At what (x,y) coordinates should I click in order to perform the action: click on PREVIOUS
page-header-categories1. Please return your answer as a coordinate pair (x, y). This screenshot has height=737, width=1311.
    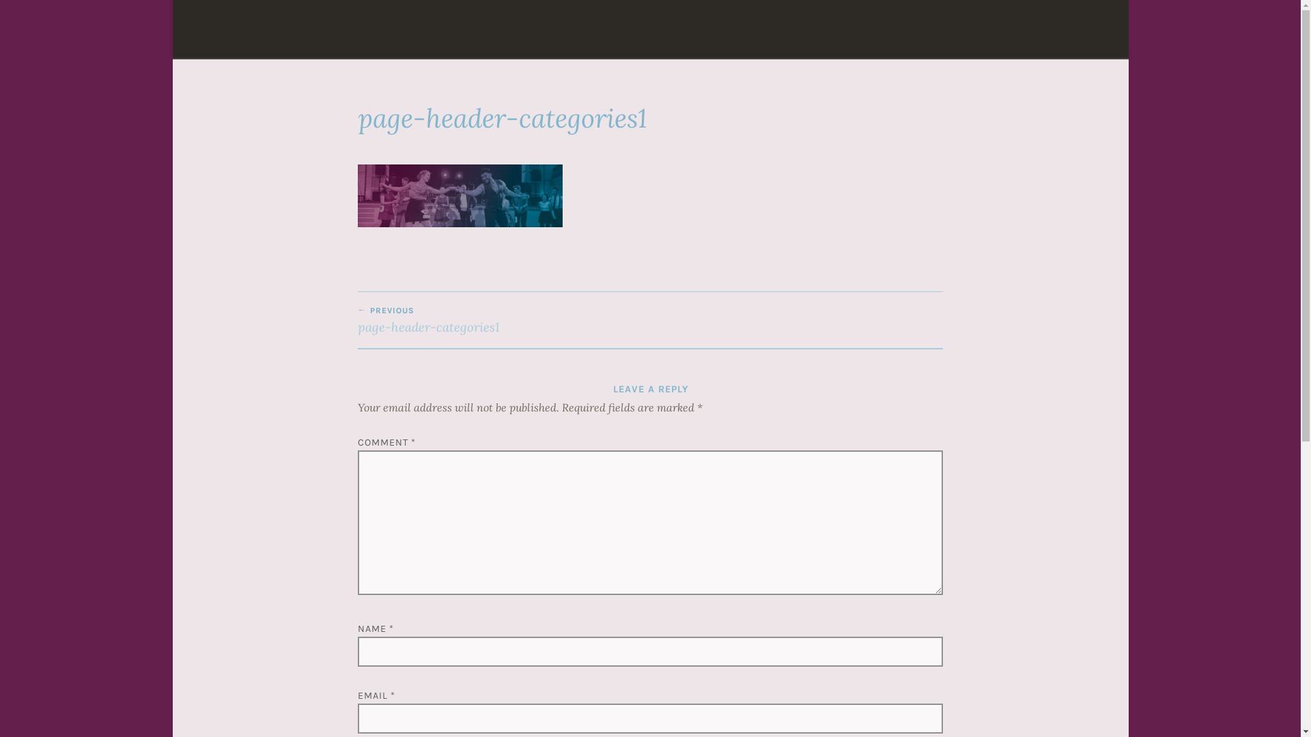
    Looking at the image, I should click on (504, 319).